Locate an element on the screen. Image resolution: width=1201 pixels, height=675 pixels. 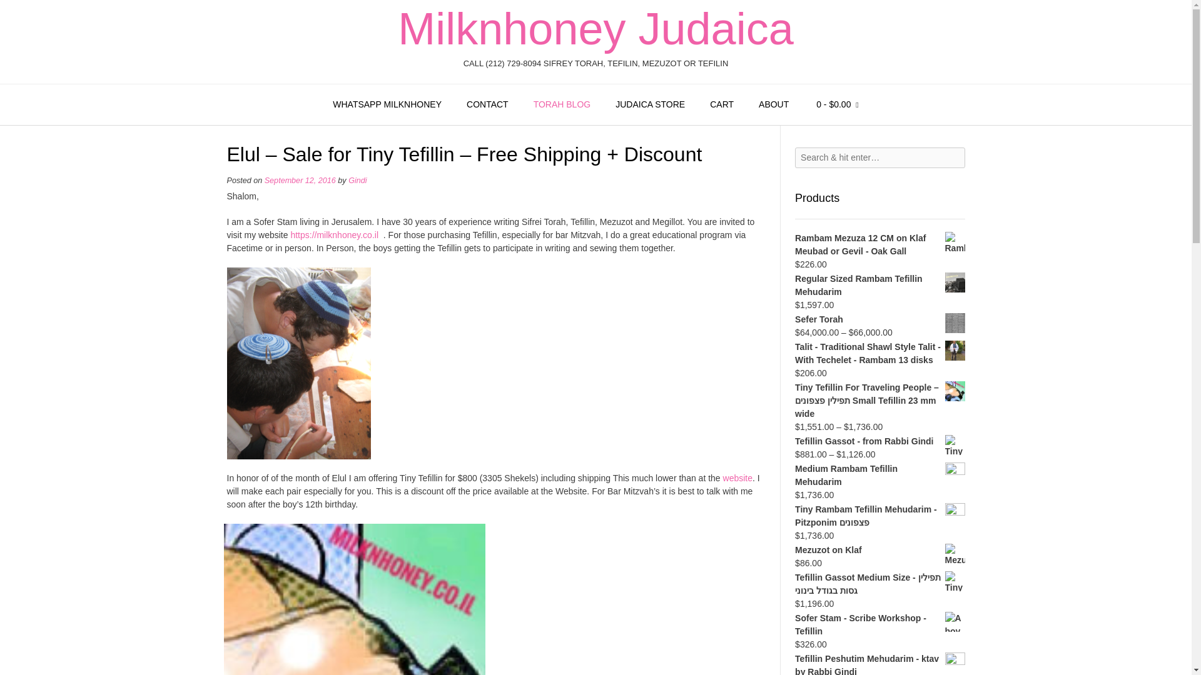
JUDAICA STORE is located at coordinates (650, 105).